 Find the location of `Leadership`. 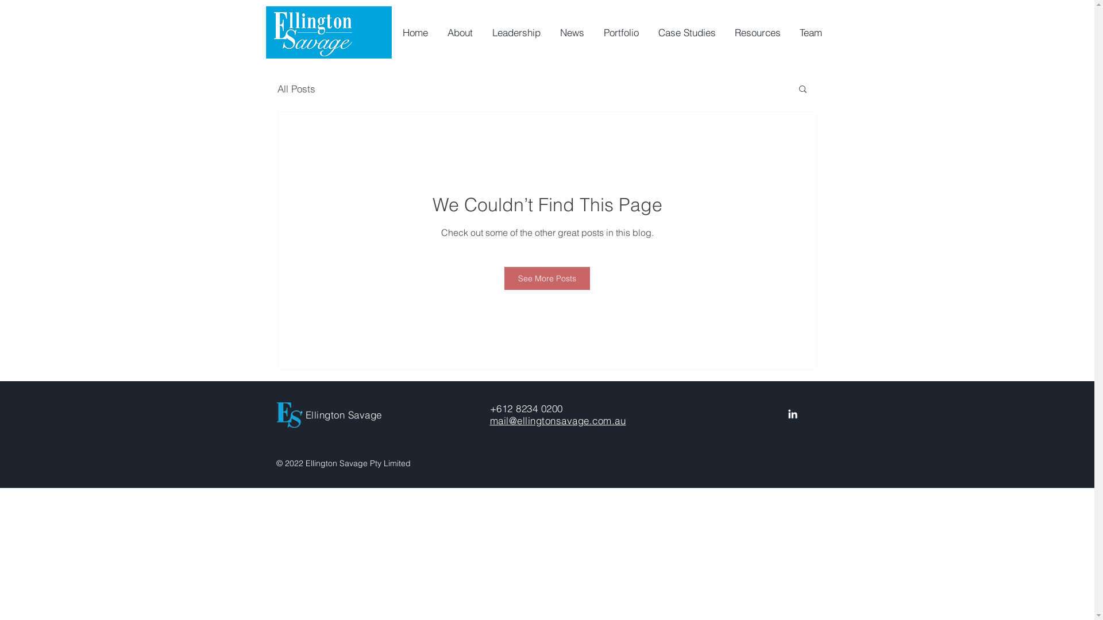

Leadership is located at coordinates (515, 33).